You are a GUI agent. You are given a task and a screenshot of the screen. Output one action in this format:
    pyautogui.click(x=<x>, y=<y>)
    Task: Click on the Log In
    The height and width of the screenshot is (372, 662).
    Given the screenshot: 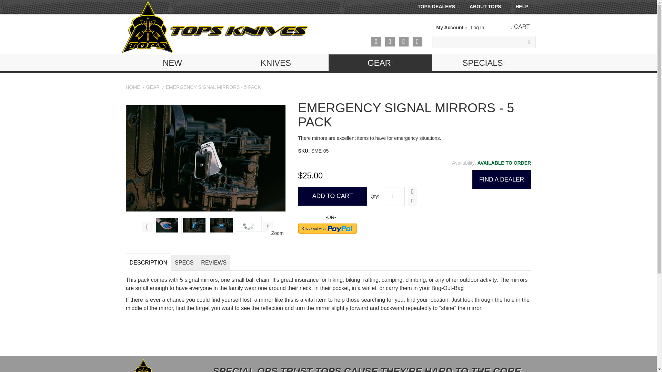 What is the action you would take?
    pyautogui.click(x=477, y=28)
    